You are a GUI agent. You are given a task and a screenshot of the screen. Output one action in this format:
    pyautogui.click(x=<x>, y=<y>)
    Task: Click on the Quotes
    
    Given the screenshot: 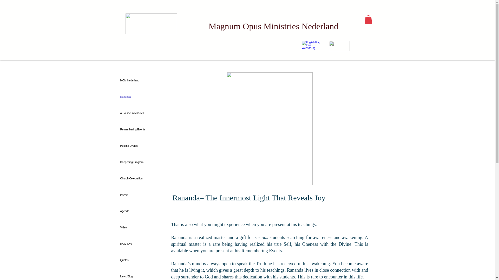 What is the action you would take?
    pyautogui.click(x=144, y=260)
    